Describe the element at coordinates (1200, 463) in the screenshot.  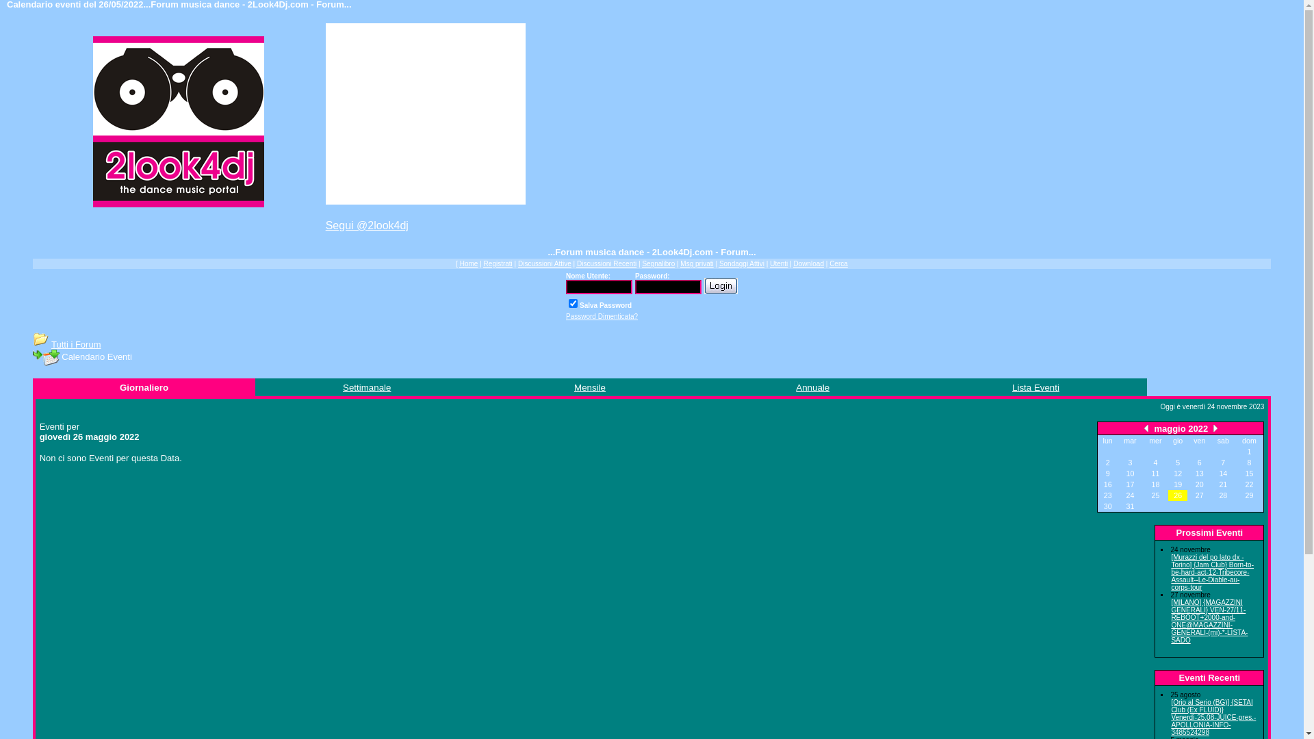
I see `6` at that location.